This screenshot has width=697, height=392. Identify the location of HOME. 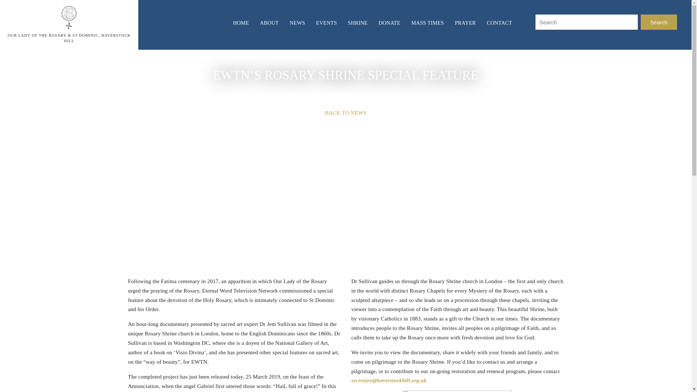
(241, 24).